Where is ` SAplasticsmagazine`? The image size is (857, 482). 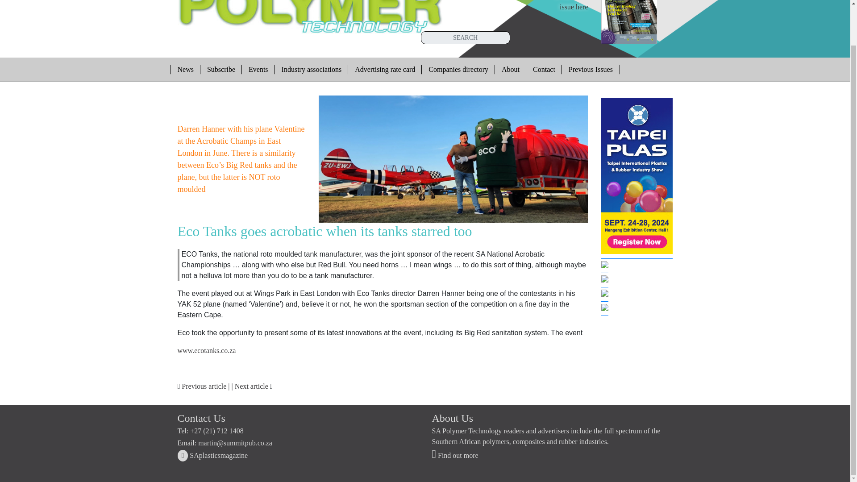  SAplasticsmagazine is located at coordinates (568, 5).